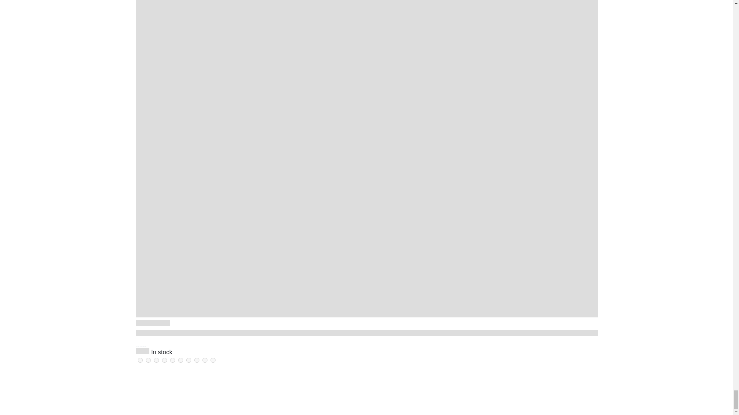 The width and height of the screenshot is (739, 415). Describe the element at coordinates (156, 360) in the screenshot. I see `on` at that location.